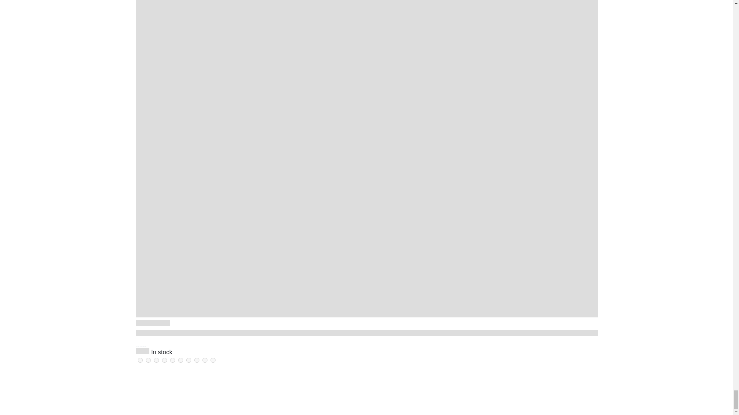 The width and height of the screenshot is (739, 415). Describe the element at coordinates (156, 360) in the screenshot. I see `on` at that location.